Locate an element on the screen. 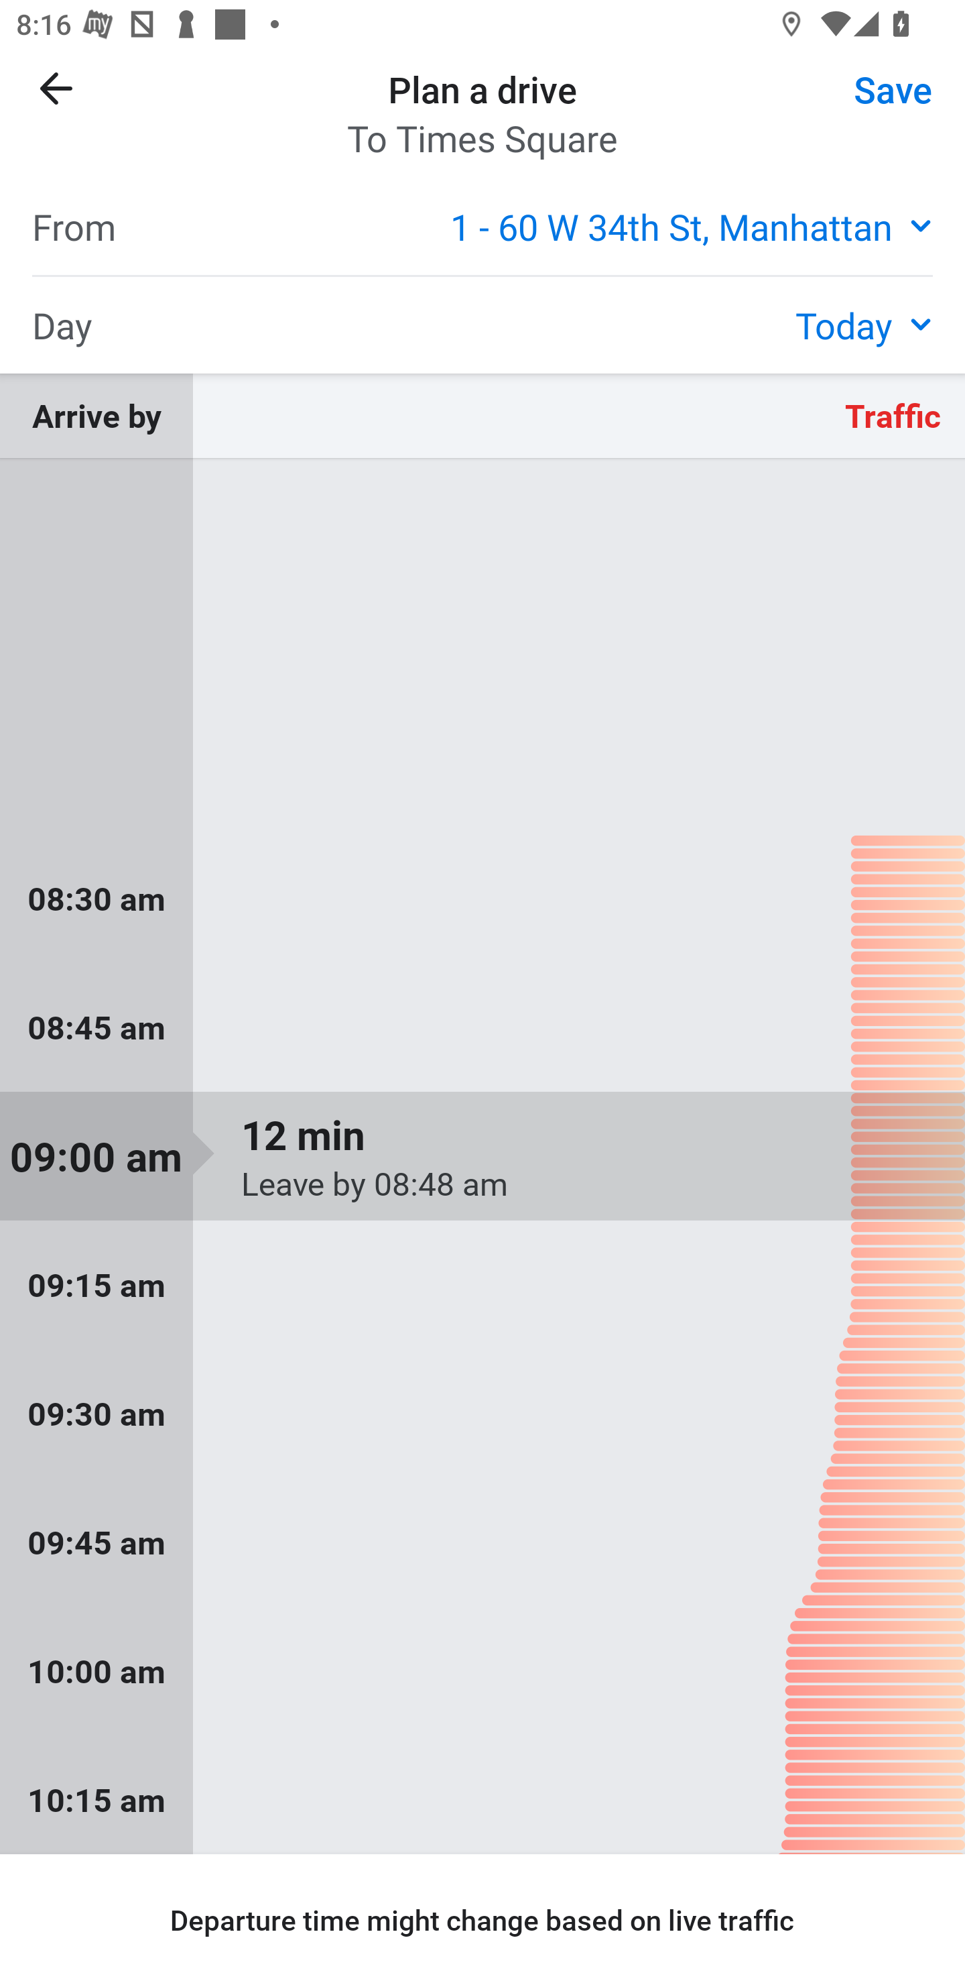 The height and width of the screenshot is (1985, 965). 09:30 am is located at coordinates (482, 1414).